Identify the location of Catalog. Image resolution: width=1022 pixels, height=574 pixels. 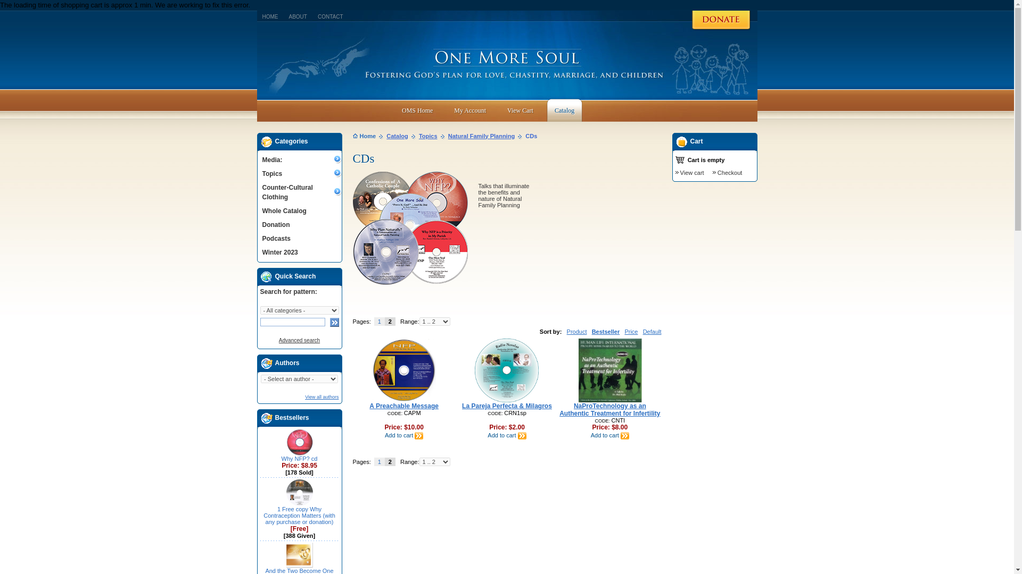
(564, 109).